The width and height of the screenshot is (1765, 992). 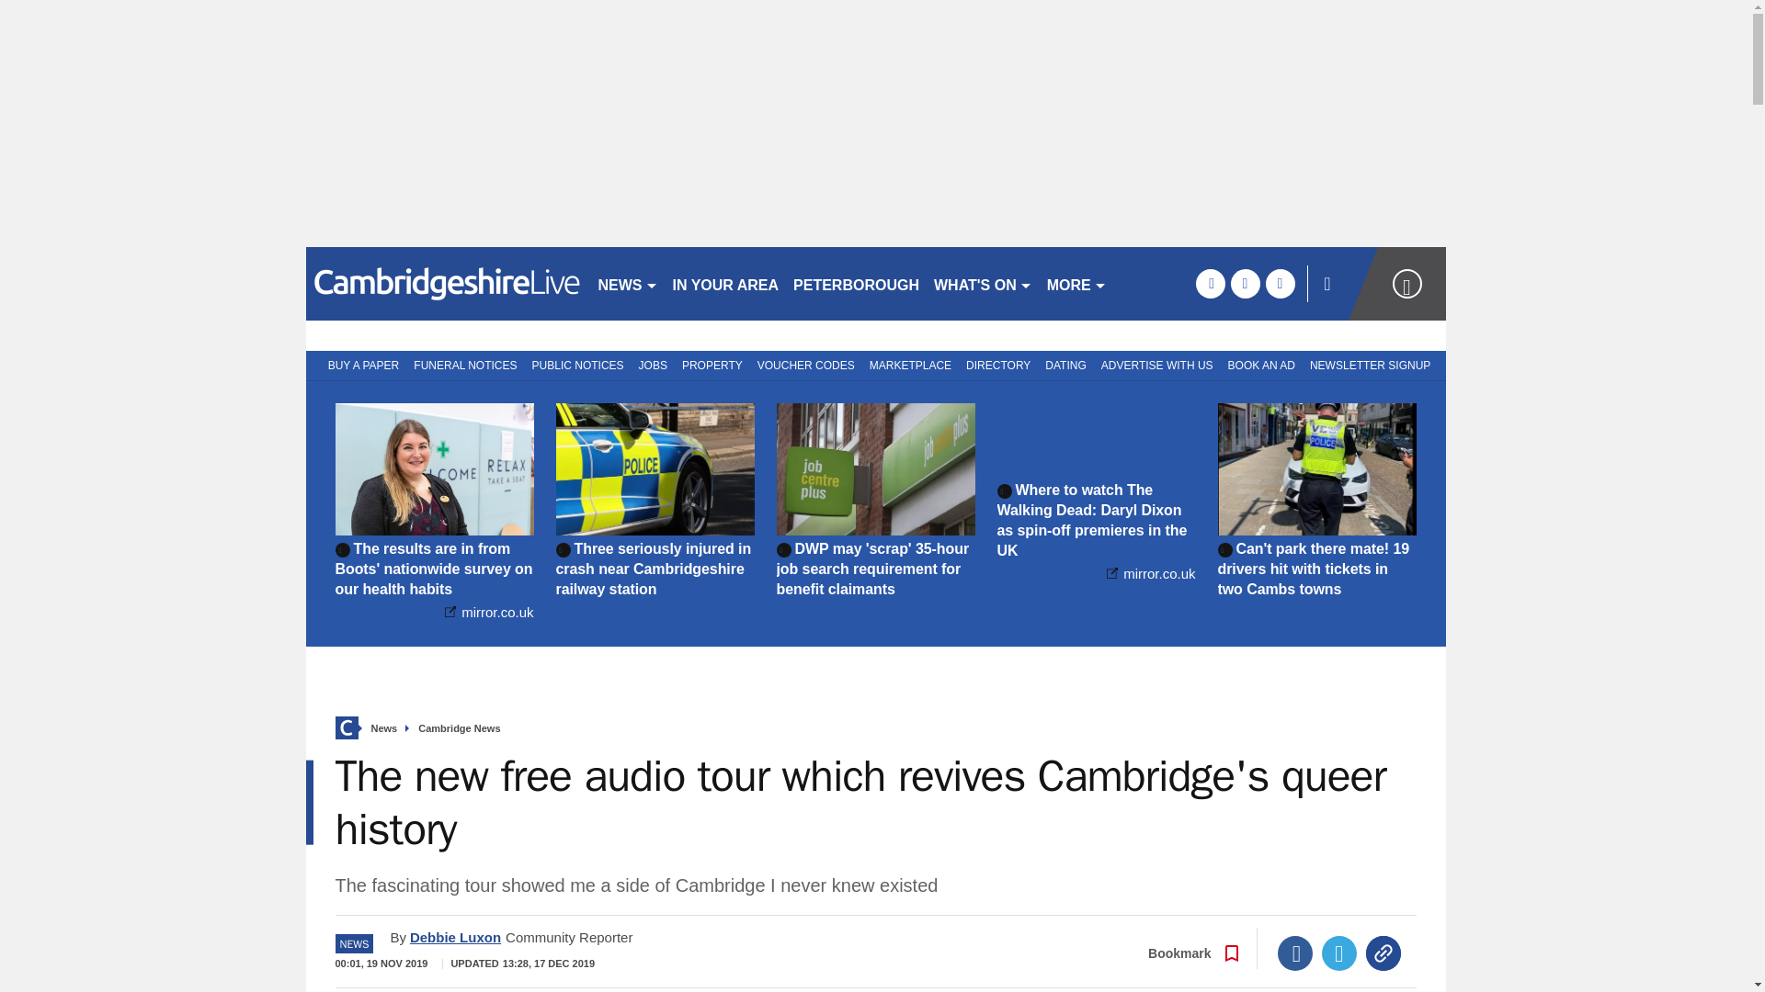 I want to click on Twitter, so click(x=1339, y=953).